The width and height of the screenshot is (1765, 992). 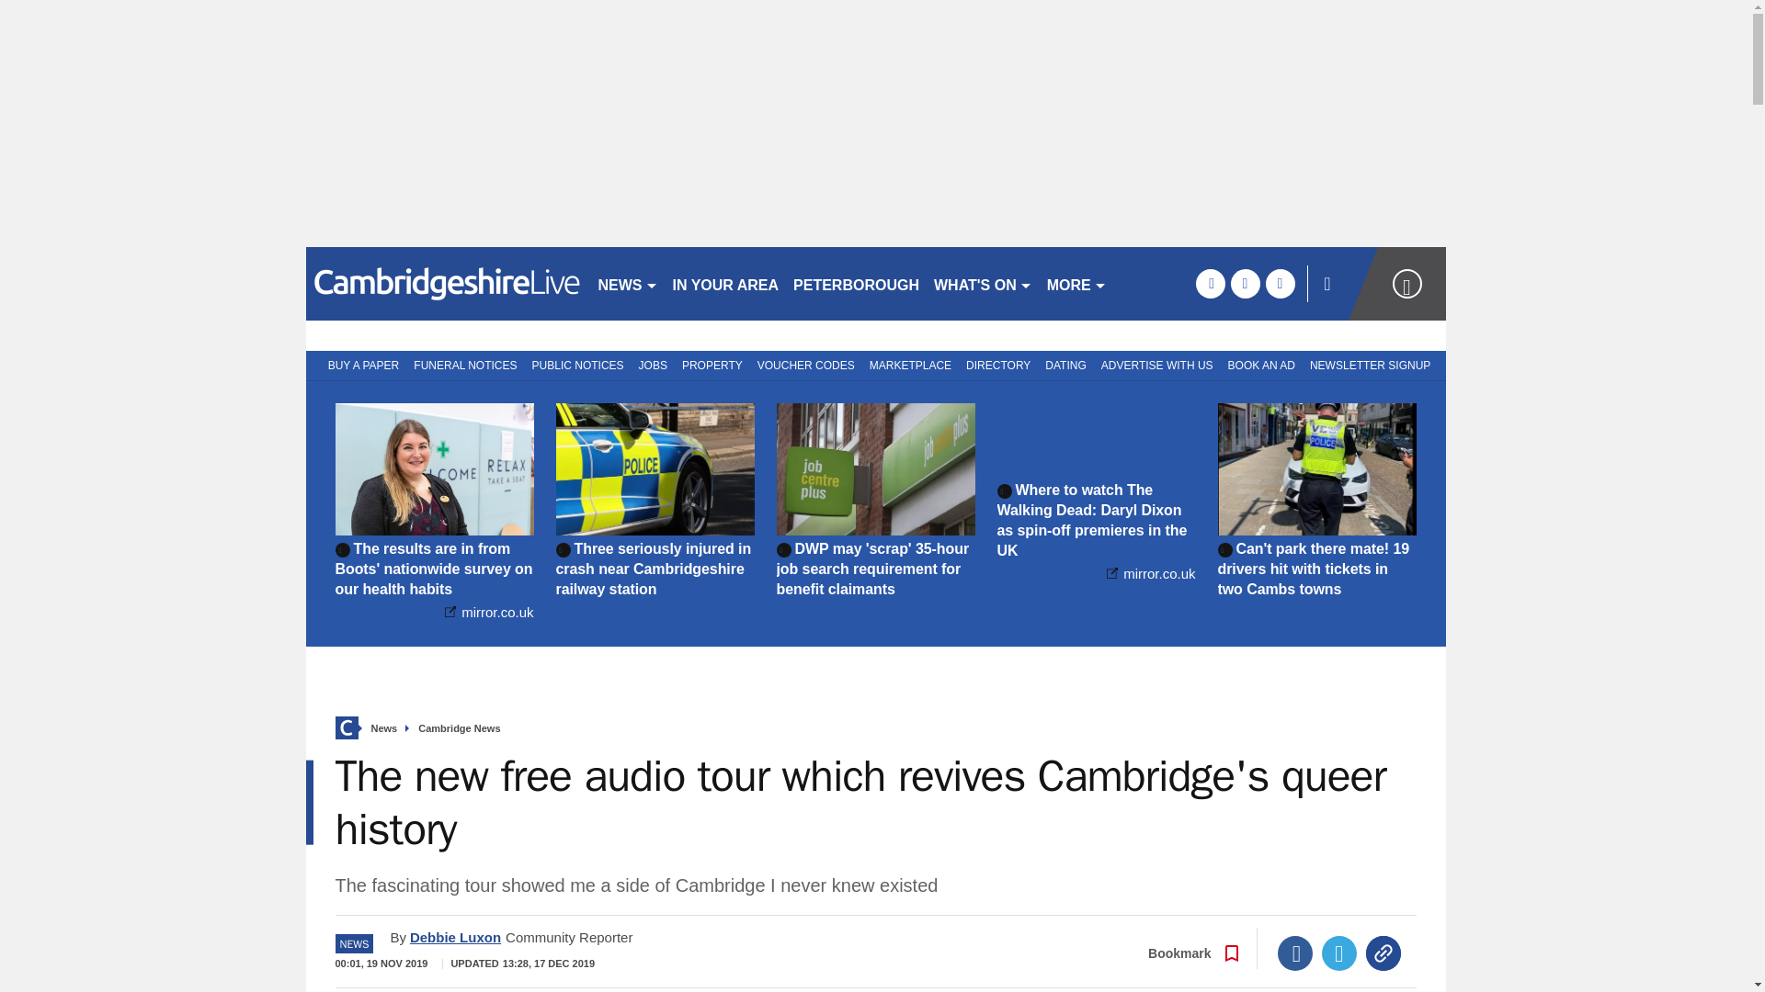 I want to click on Twitter, so click(x=1339, y=953).